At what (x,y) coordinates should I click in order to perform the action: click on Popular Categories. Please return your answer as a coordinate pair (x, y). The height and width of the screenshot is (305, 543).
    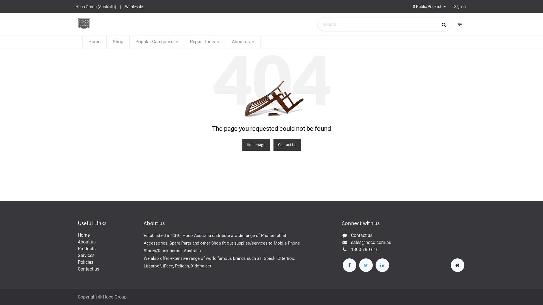
    Looking at the image, I should click on (157, 42).